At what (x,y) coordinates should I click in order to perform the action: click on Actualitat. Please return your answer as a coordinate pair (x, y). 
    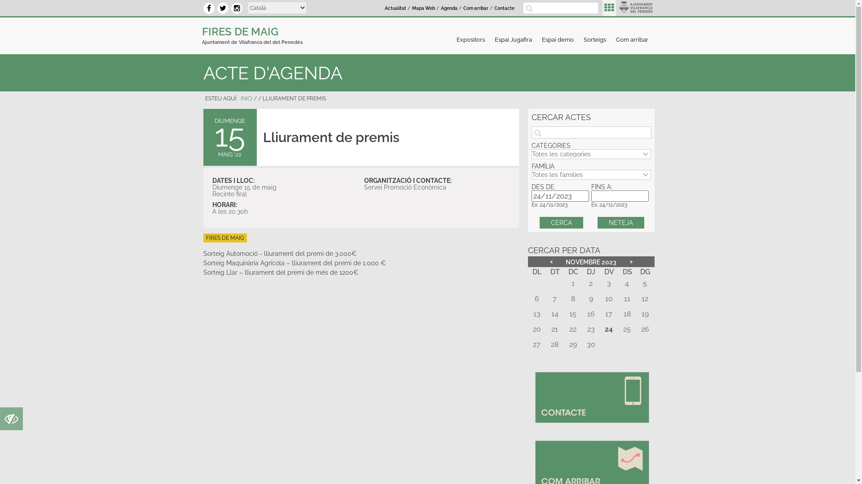
    Looking at the image, I should click on (396, 9).